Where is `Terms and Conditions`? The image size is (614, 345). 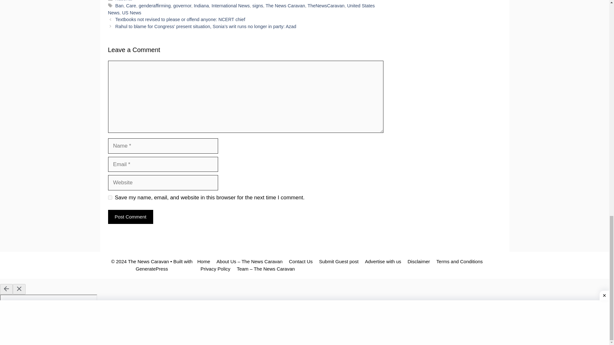 Terms and Conditions is located at coordinates (460, 261).